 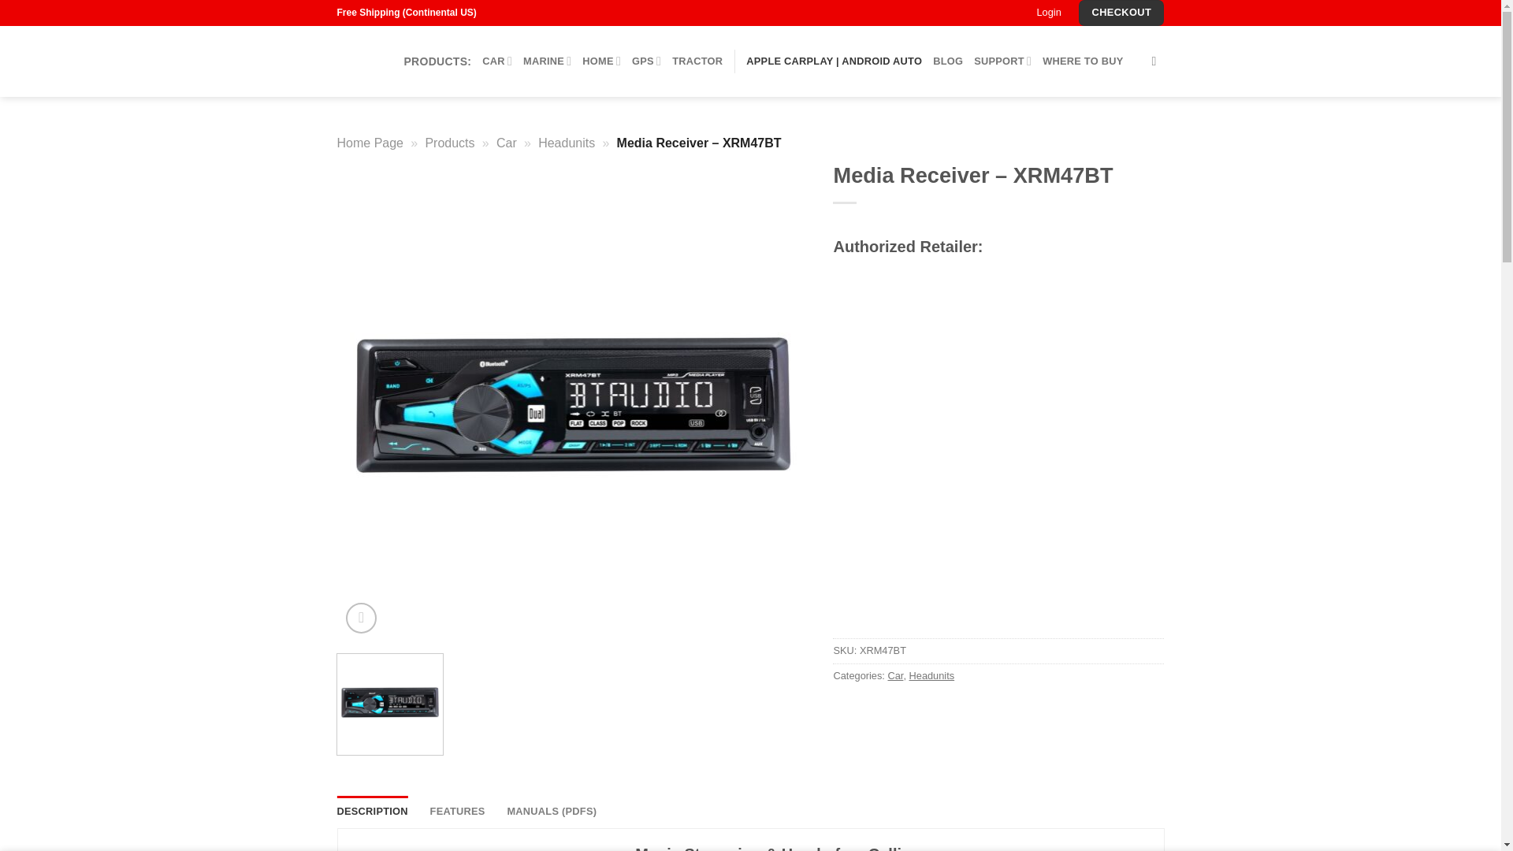 What do you see at coordinates (1002, 61) in the screenshot?
I see `SUPPORT` at bounding box center [1002, 61].